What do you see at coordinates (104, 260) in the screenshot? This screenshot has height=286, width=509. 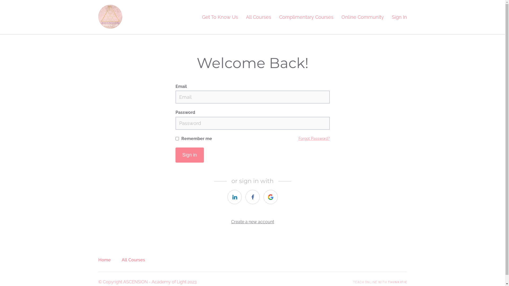 I see `Home` at bounding box center [104, 260].